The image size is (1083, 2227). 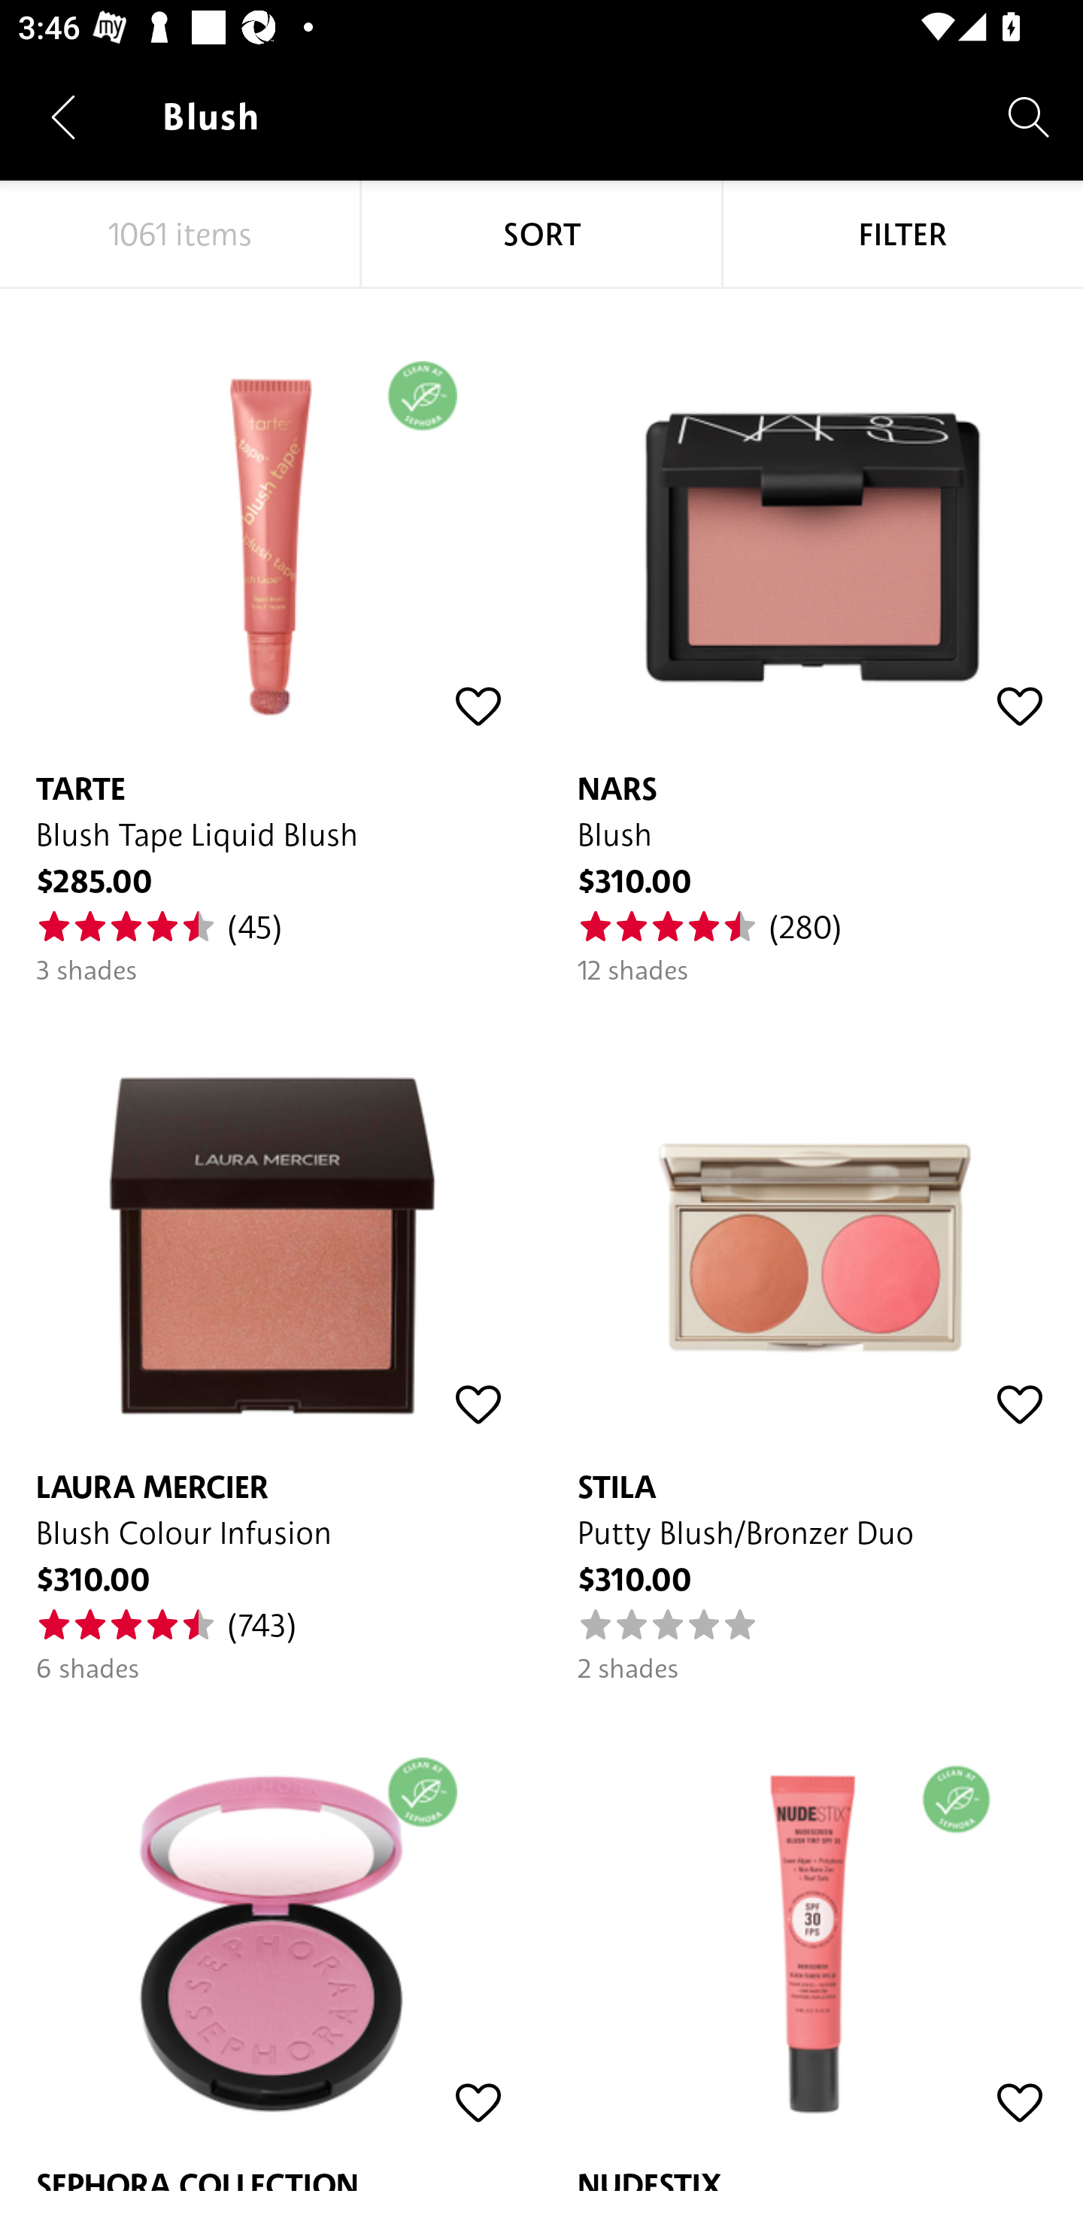 I want to click on Search, so click(x=1029, y=116).